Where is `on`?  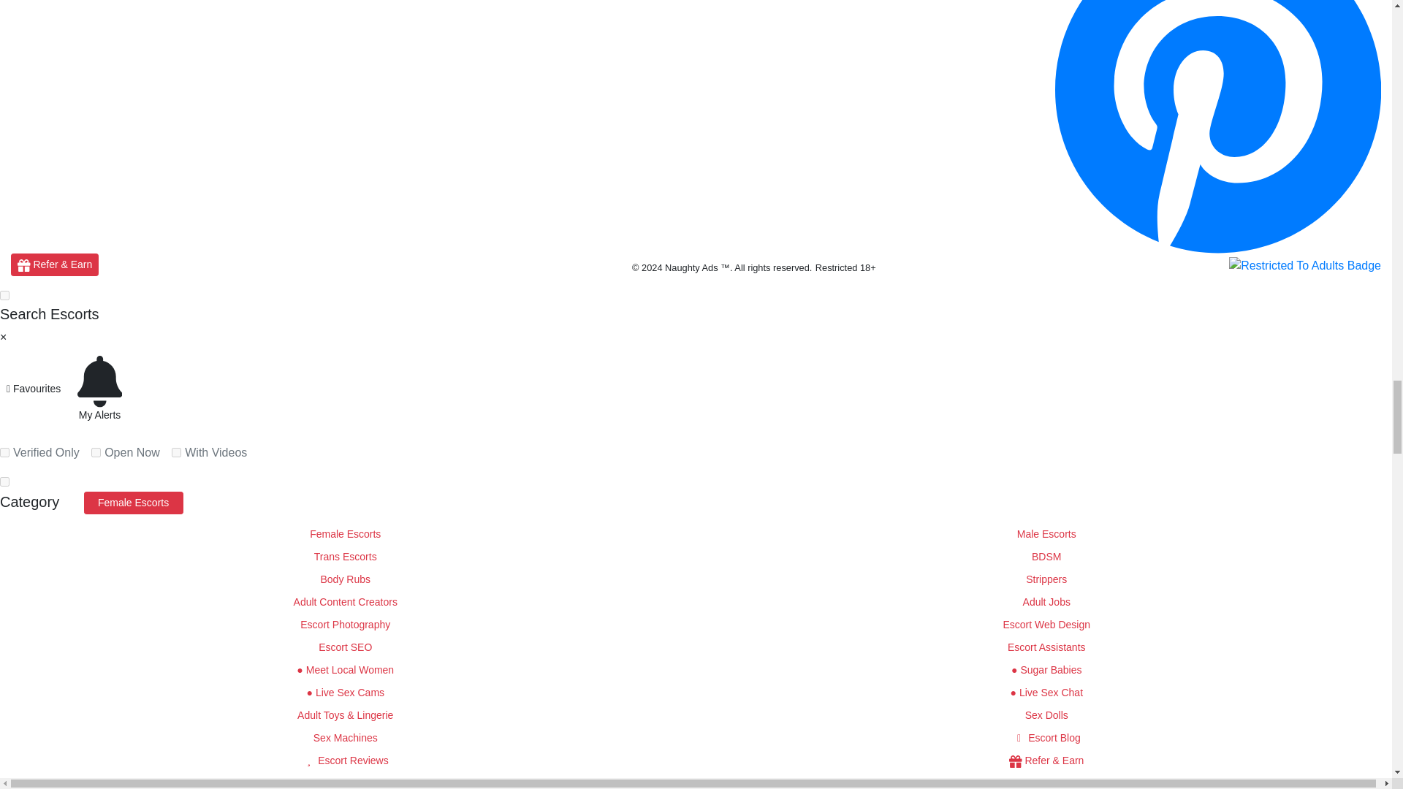 on is located at coordinates (96, 453).